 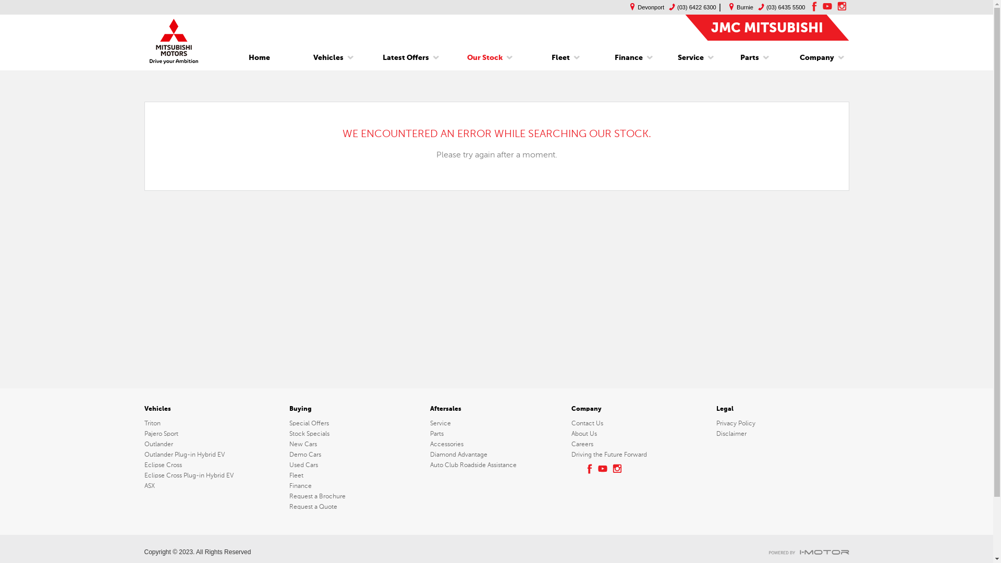 I want to click on instagram, so click(x=618, y=469).